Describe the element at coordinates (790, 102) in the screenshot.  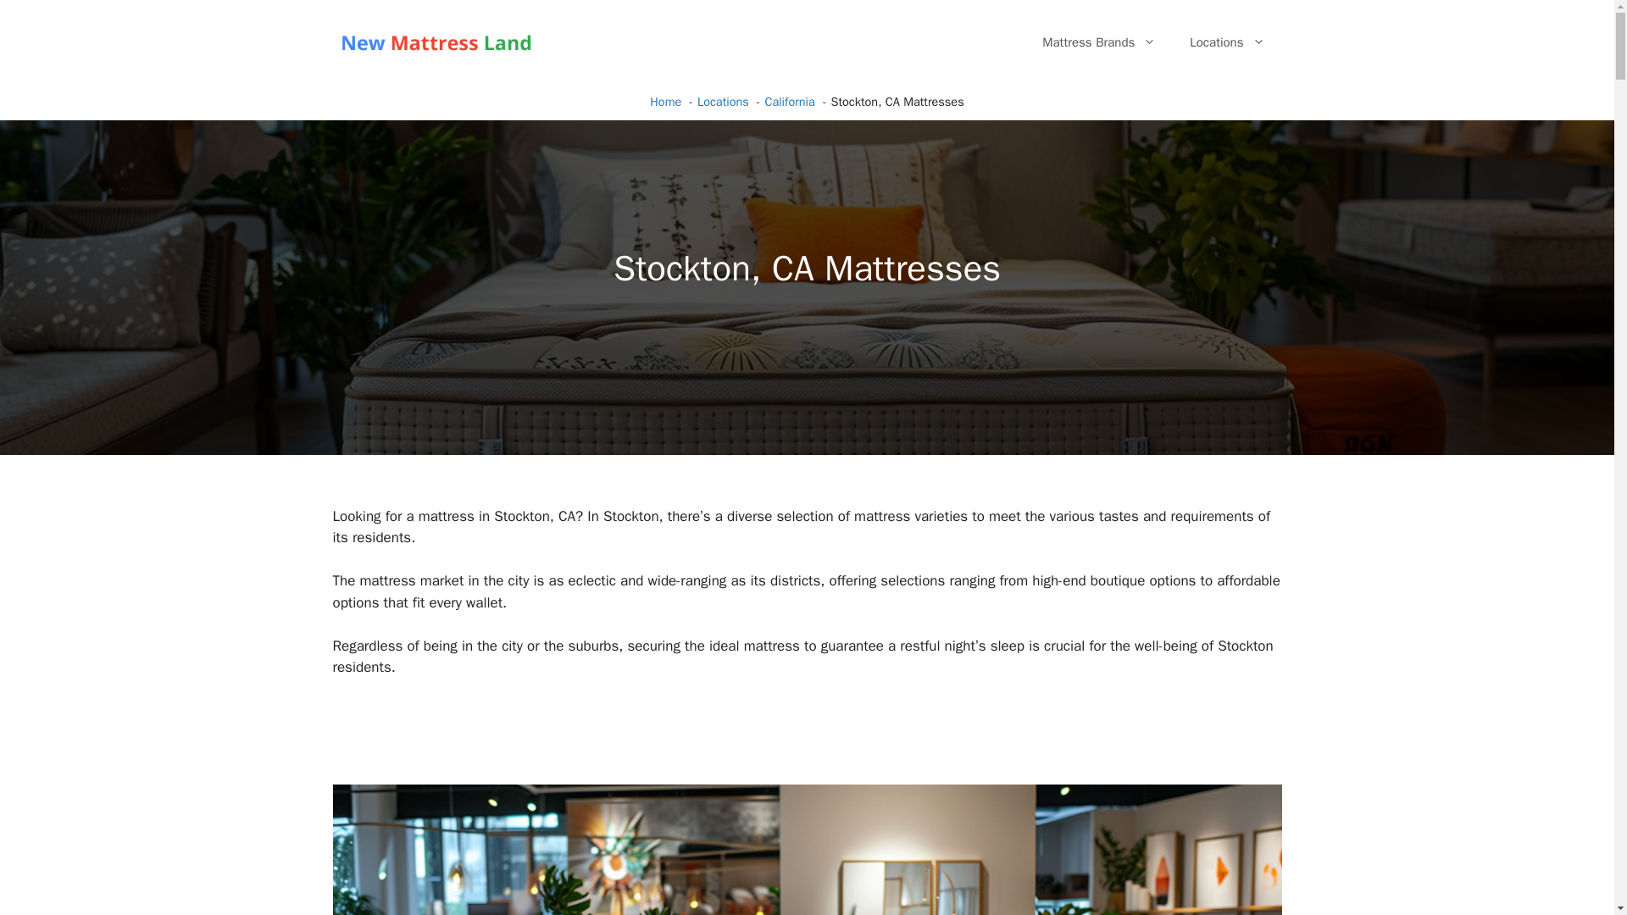
I see `California` at that location.